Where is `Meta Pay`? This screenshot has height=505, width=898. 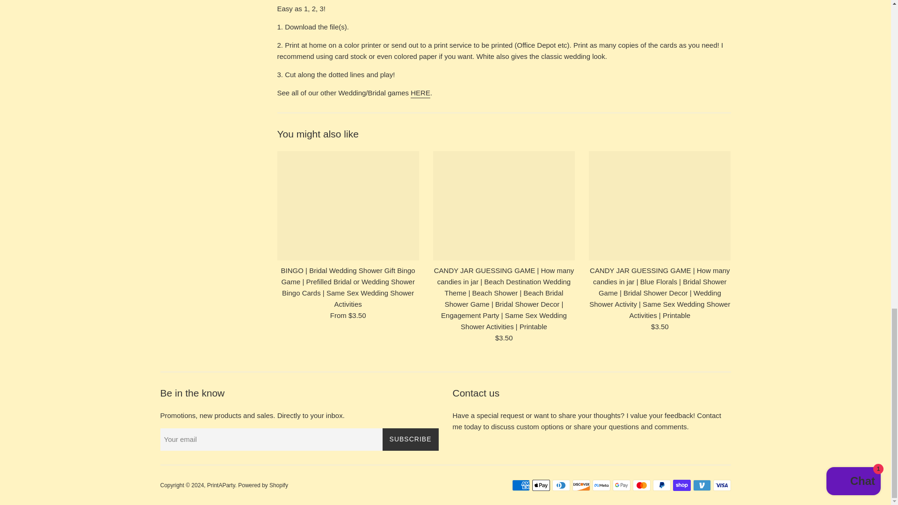 Meta Pay is located at coordinates (601, 485).